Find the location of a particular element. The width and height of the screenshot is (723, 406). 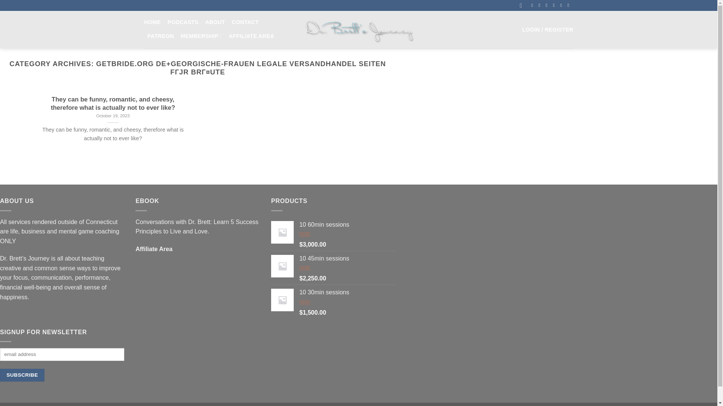

PATREON is located at coordinates (160, 36).